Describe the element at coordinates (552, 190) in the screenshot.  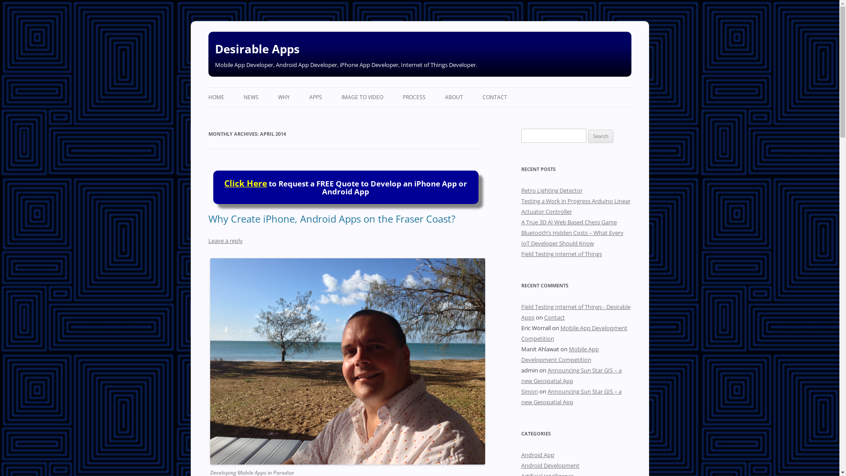
I see `Retro Lighting Detector` at that location.